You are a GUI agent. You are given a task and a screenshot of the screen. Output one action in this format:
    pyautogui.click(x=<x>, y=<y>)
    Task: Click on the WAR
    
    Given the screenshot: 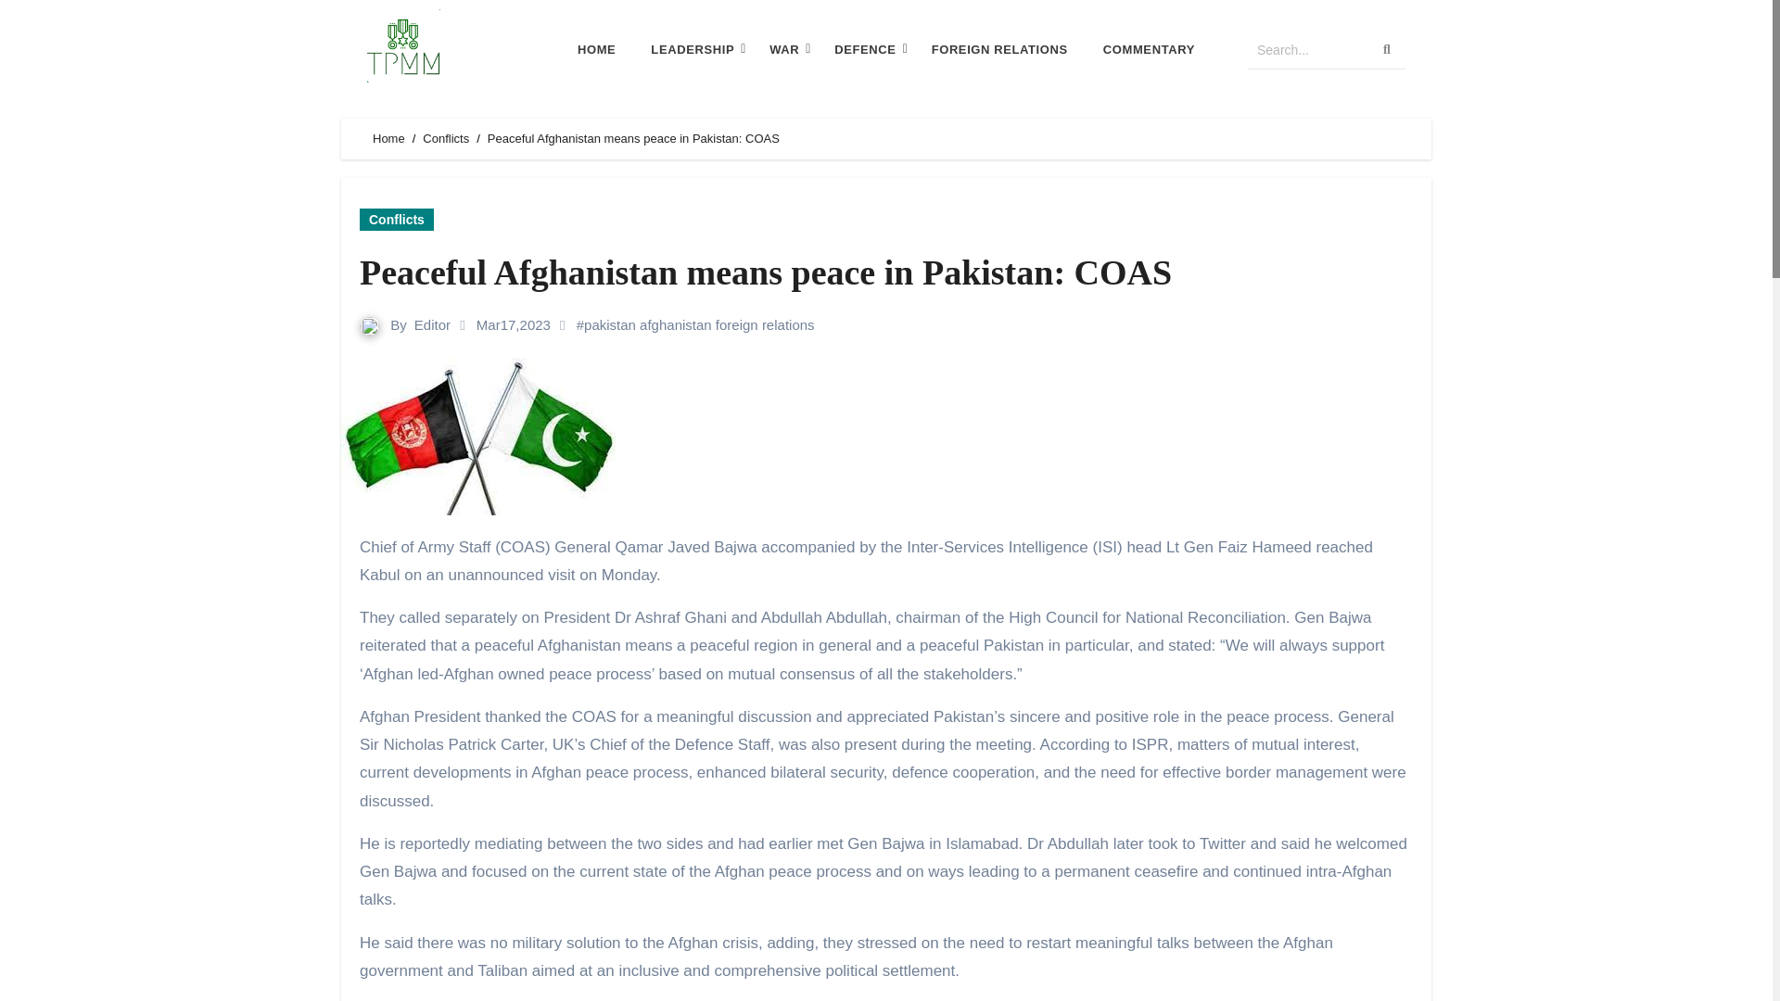 What is the action you would take?
    pyautogui.click(x=784, y=50)
    